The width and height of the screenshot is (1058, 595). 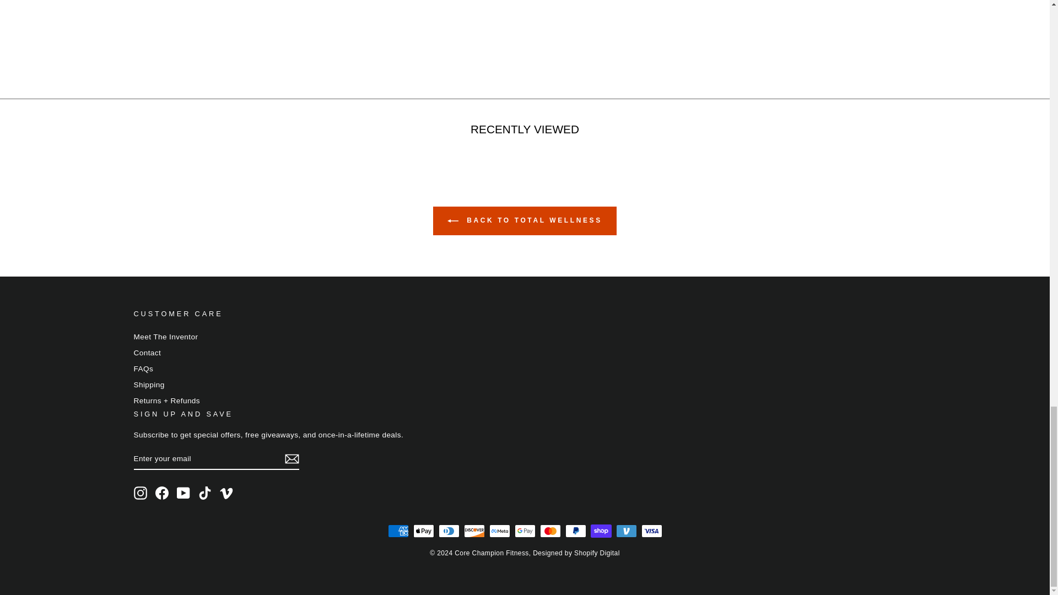 What do you see at coordinates (205, 493) in the screenshot?
I see `Core Champion Fitness on TikTok` at bounding box center [205, 493].